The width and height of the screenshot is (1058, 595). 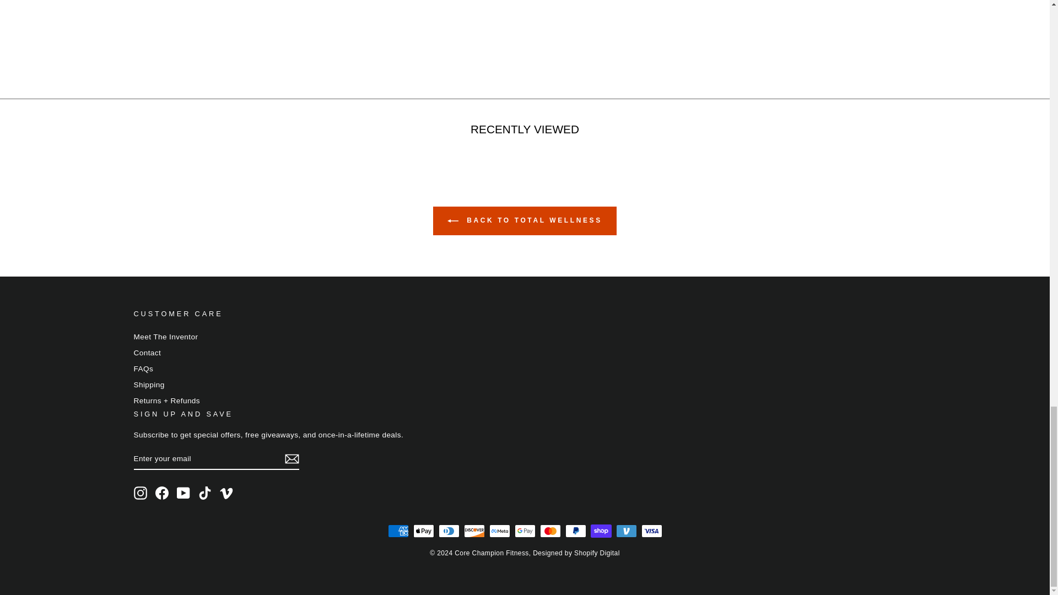 What do you see at coordinates (205, 493) in the screenshot?
I see `Core Champion Fitness on TikTok` at bounding box center [205, 493].